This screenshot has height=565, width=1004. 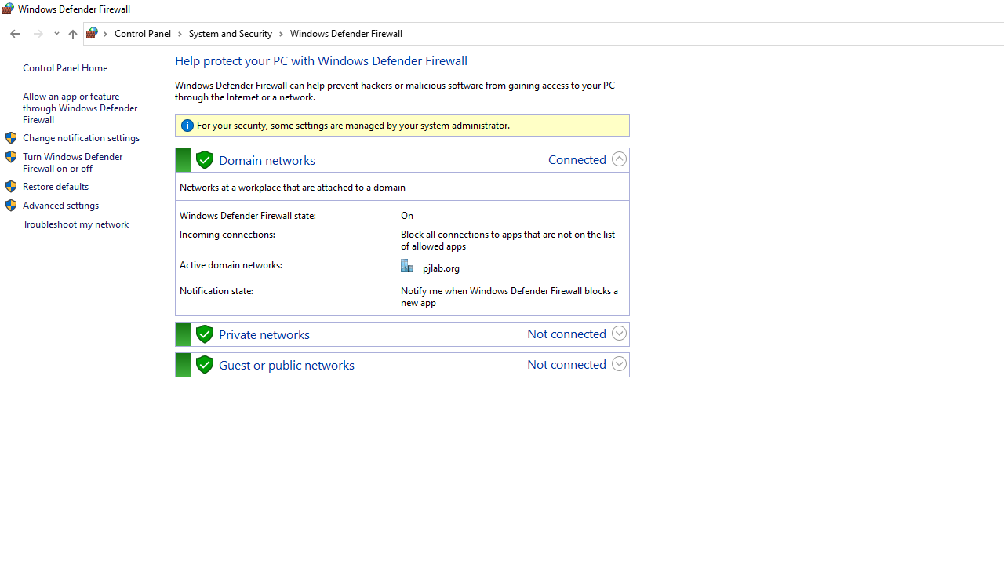 What do you see at coordinates (72, 35) in the screenshot?
I see `Up to "System and Security" (Alt + Up Arrow)` at bounding box center [72, 35].